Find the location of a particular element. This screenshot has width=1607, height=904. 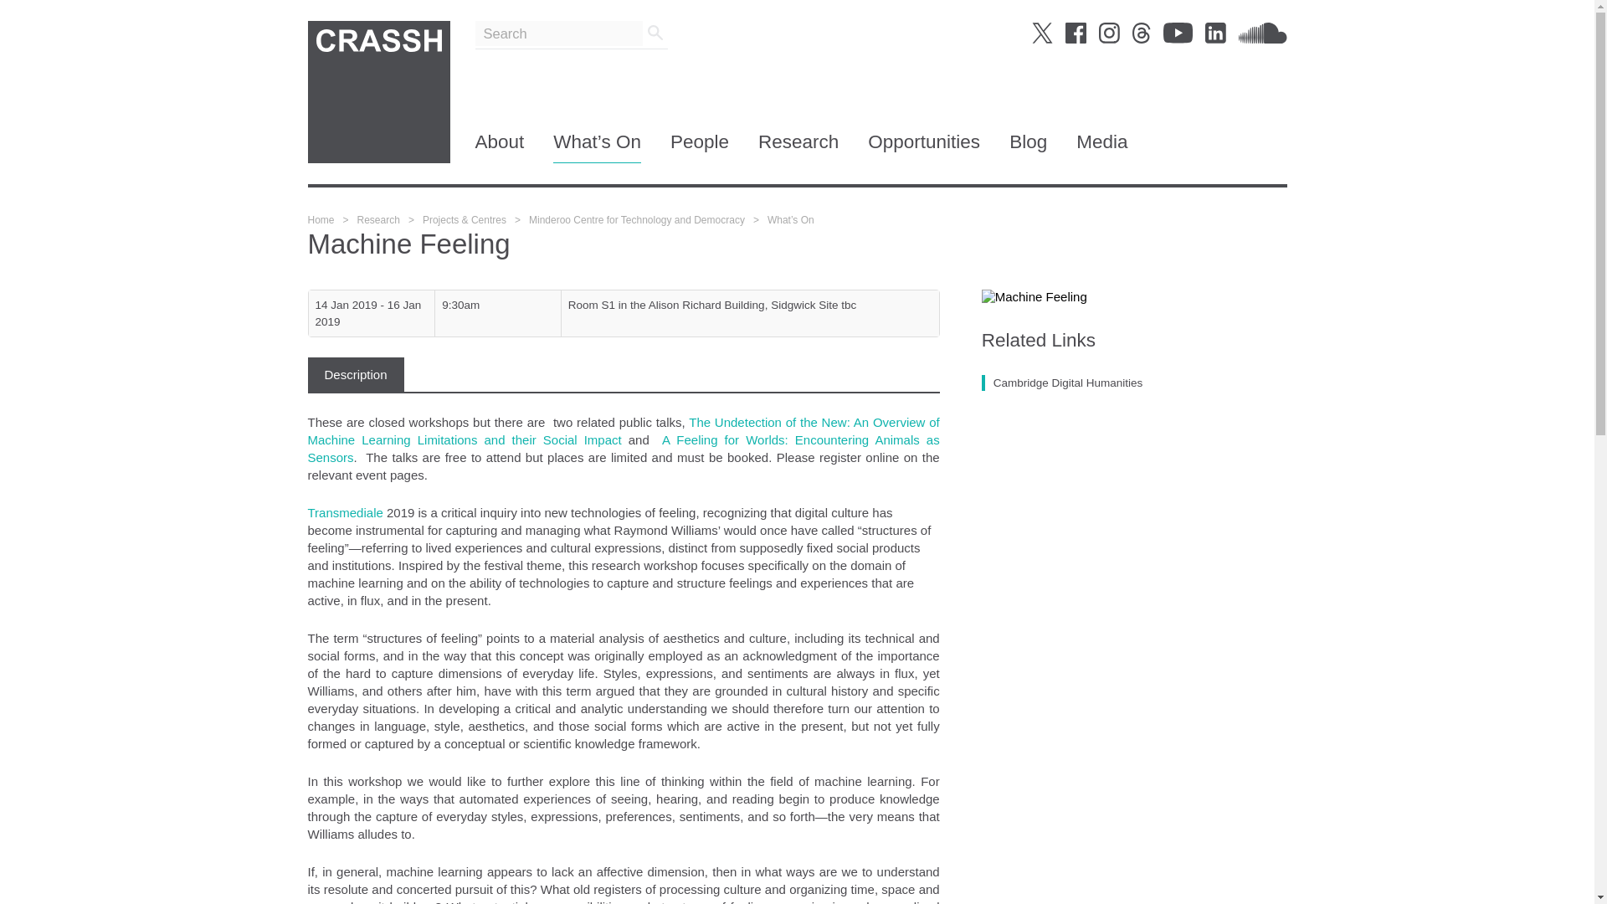

Home is located at coordinates (321, 219).